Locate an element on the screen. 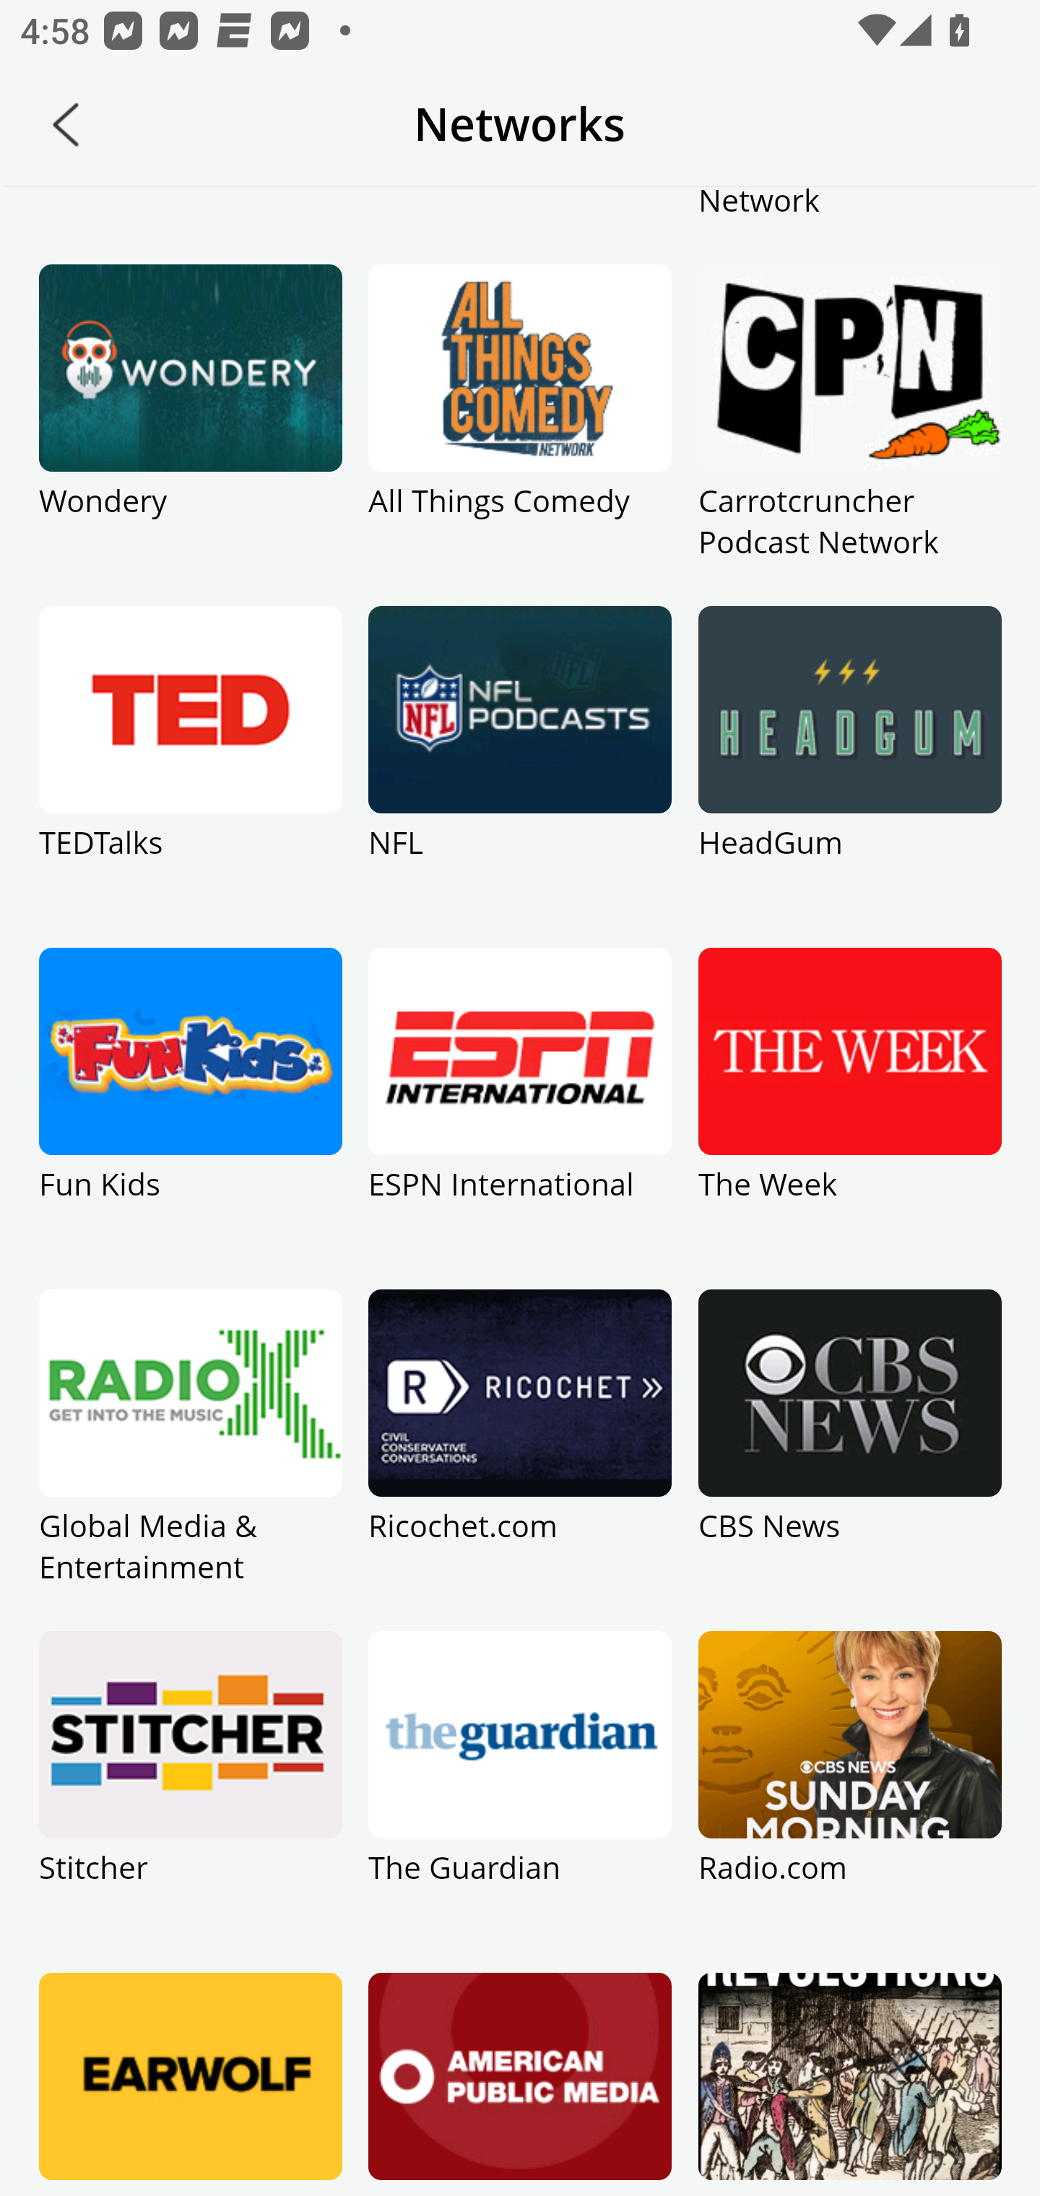  The Guardian is located at coordinates (520, 1802).